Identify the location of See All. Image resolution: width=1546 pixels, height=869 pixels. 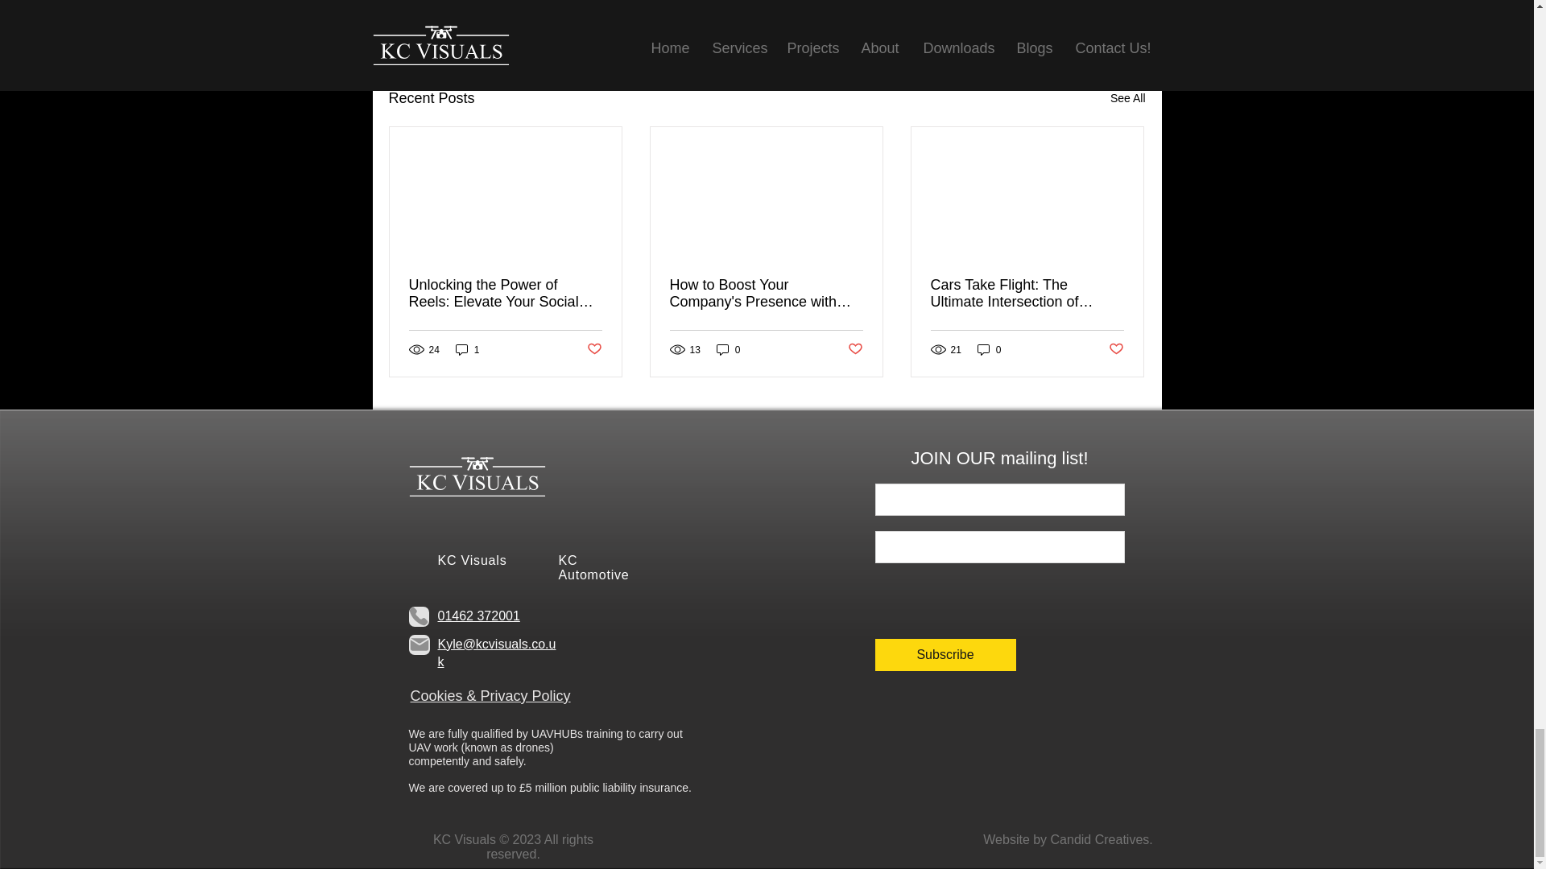
(1127, 98).